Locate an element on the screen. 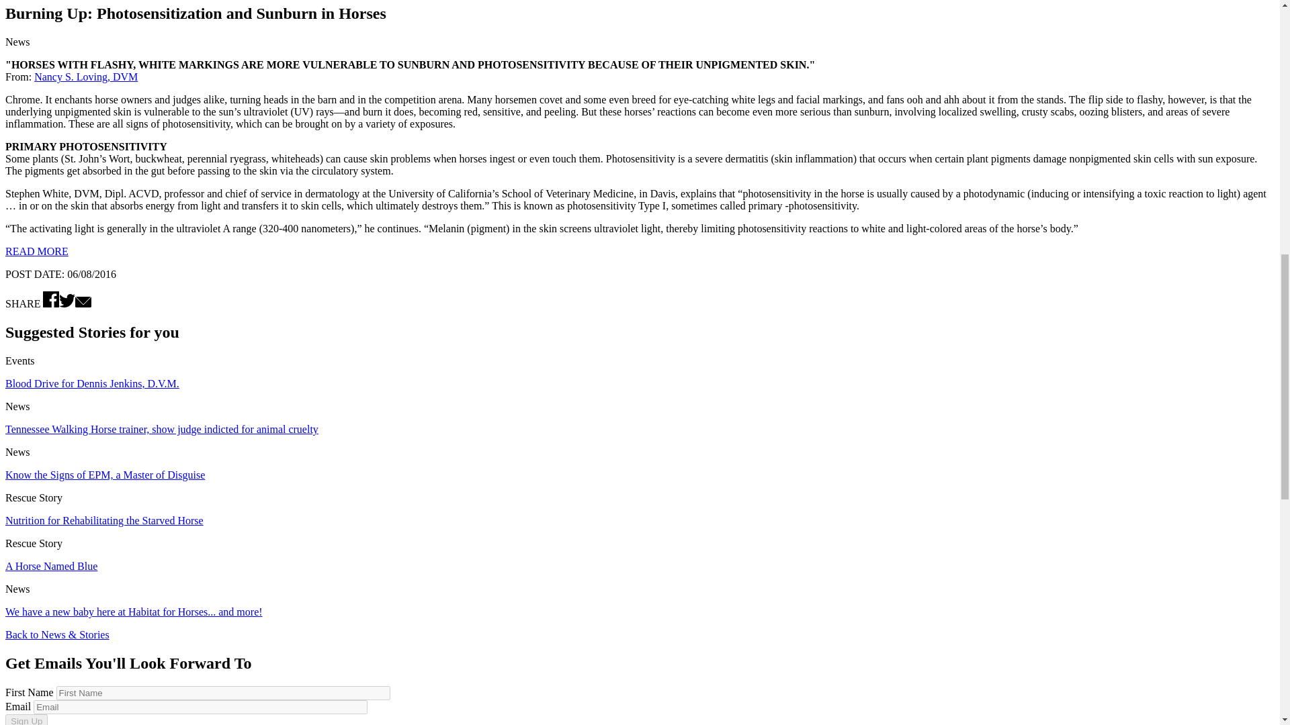  Sign Up is located at coordinates (26, 720).